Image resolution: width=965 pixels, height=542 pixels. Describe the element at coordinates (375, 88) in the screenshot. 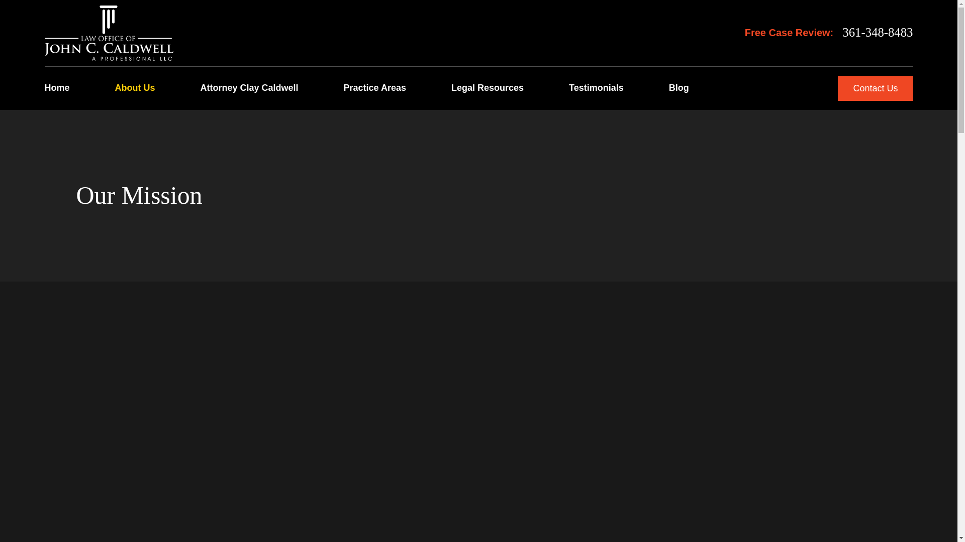

I see `Practice Areas` at that location.